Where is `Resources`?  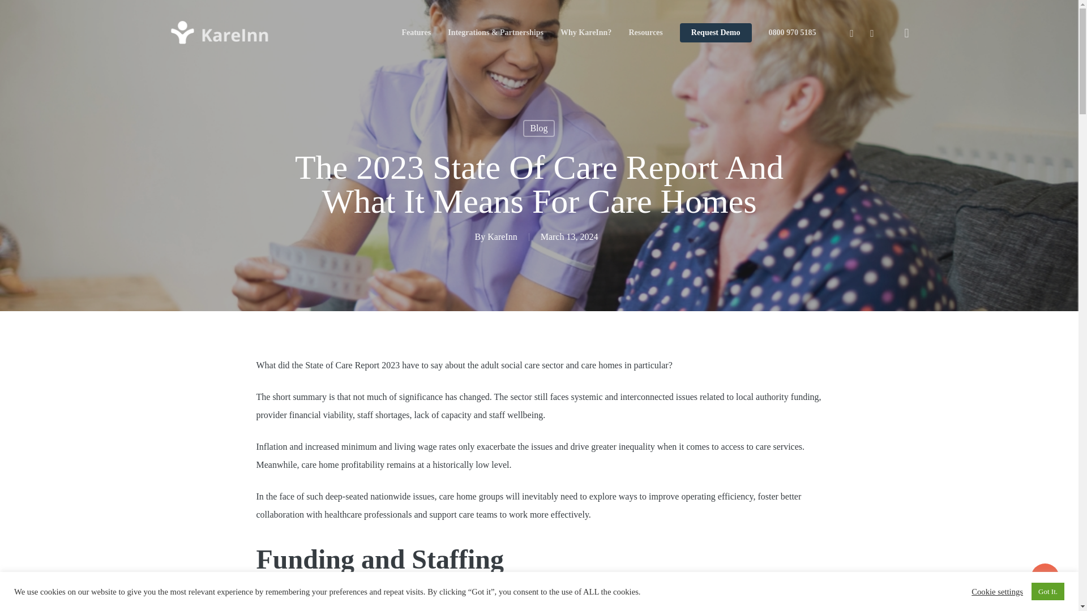 Resources is located at coordinates (645, 32).